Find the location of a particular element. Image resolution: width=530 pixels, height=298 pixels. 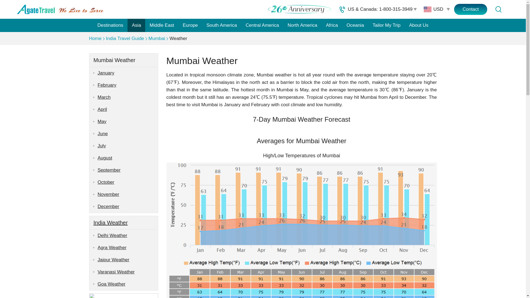

Varanasi Weather is located at coordinates (128, 272).